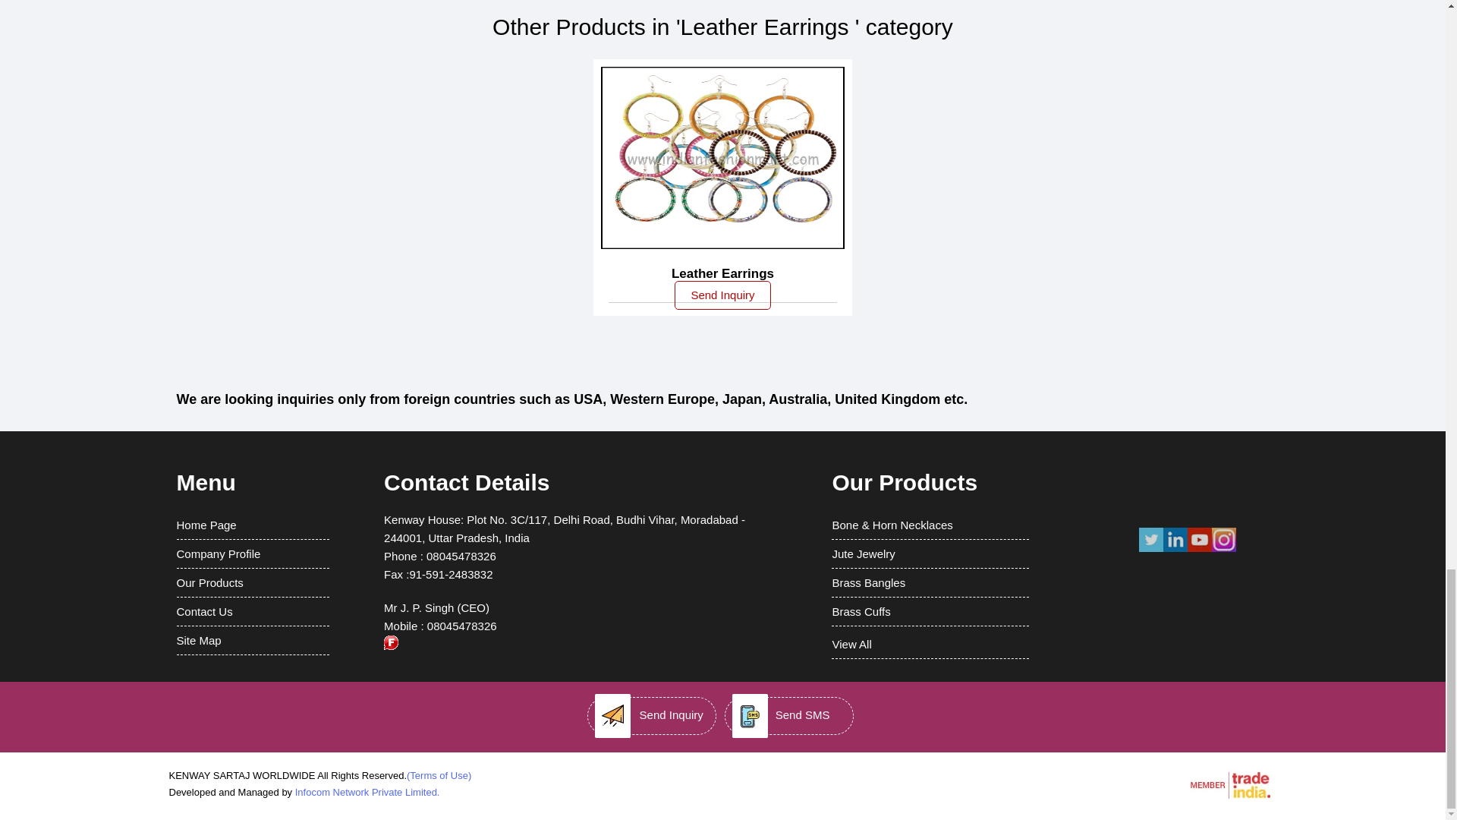 The height and width of the screenshot is (820, 1457). What do you see at coordinates (391, 642) in the screenshot?
I see `Accepts only Export Inquiries` at bounding box center [391, 642].